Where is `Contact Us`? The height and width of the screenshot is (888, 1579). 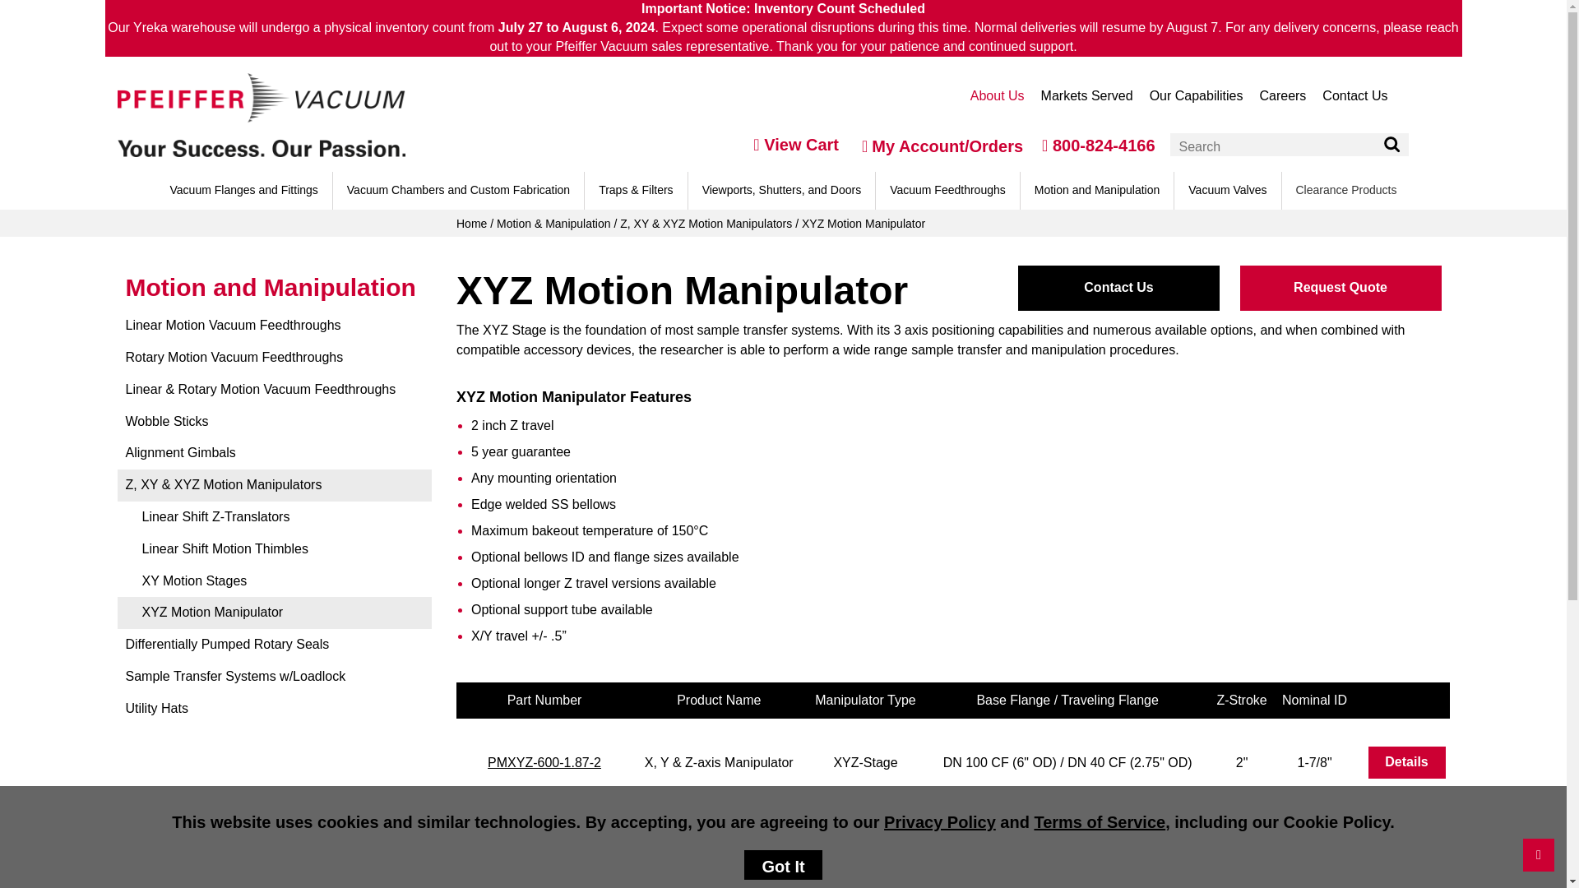
Contact Us is located at coordinates (1354, 95).